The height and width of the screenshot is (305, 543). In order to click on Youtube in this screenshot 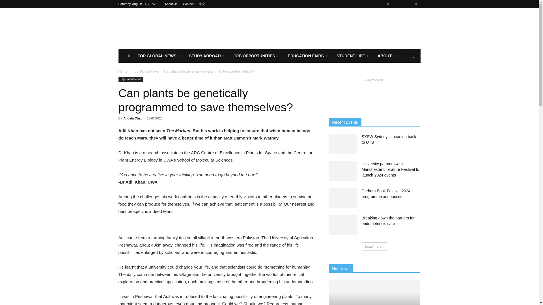, I will do `click(416, 4)`.